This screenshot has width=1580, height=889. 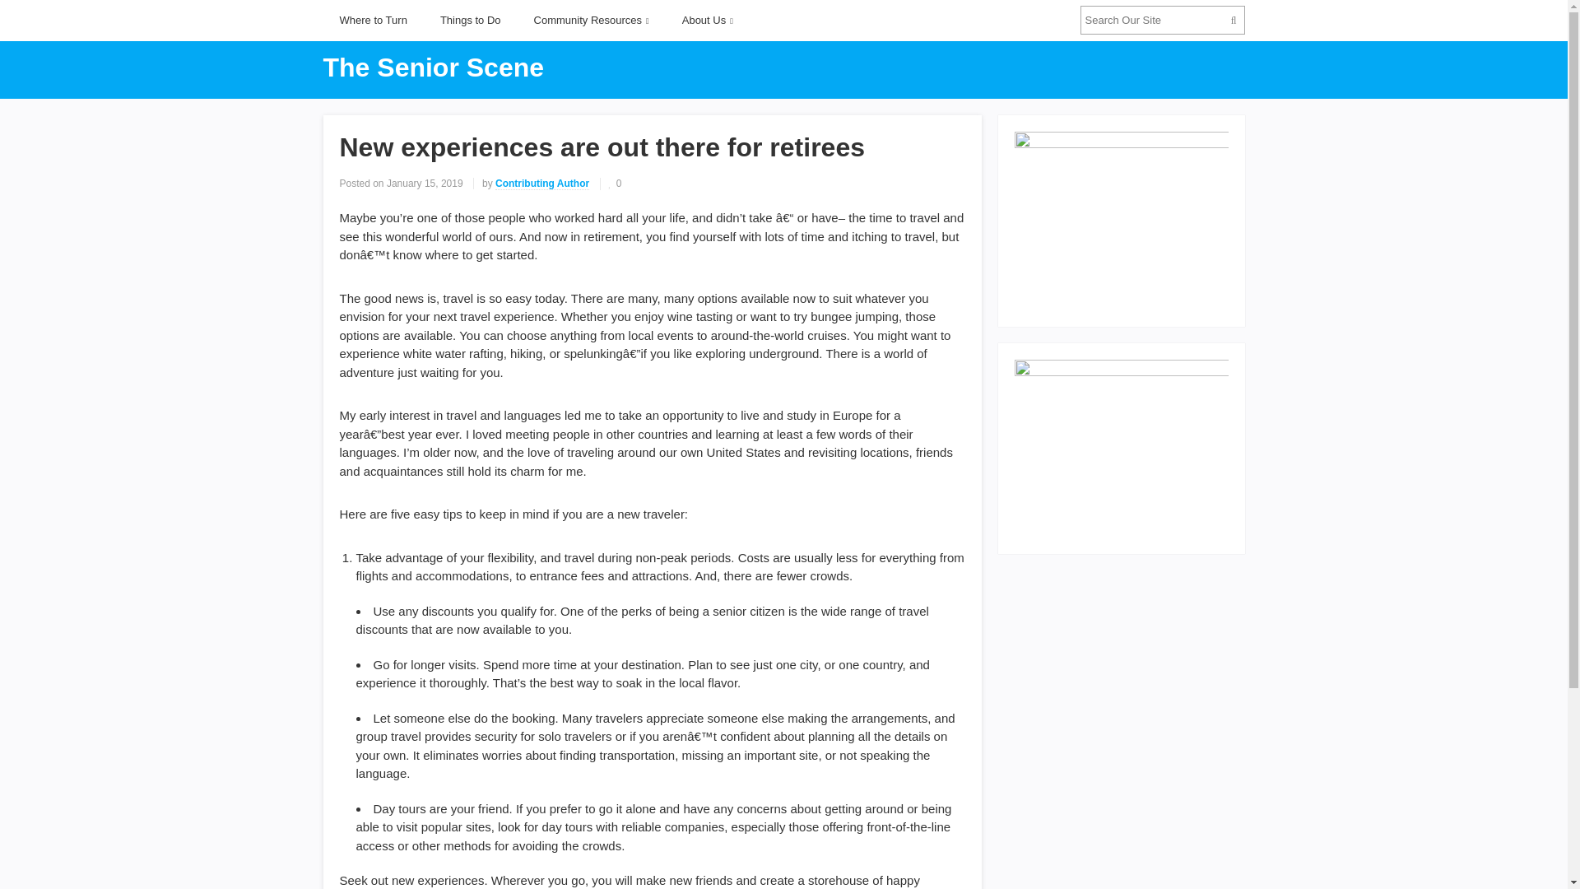 I want to click on 0, so click(x=616, y=184).